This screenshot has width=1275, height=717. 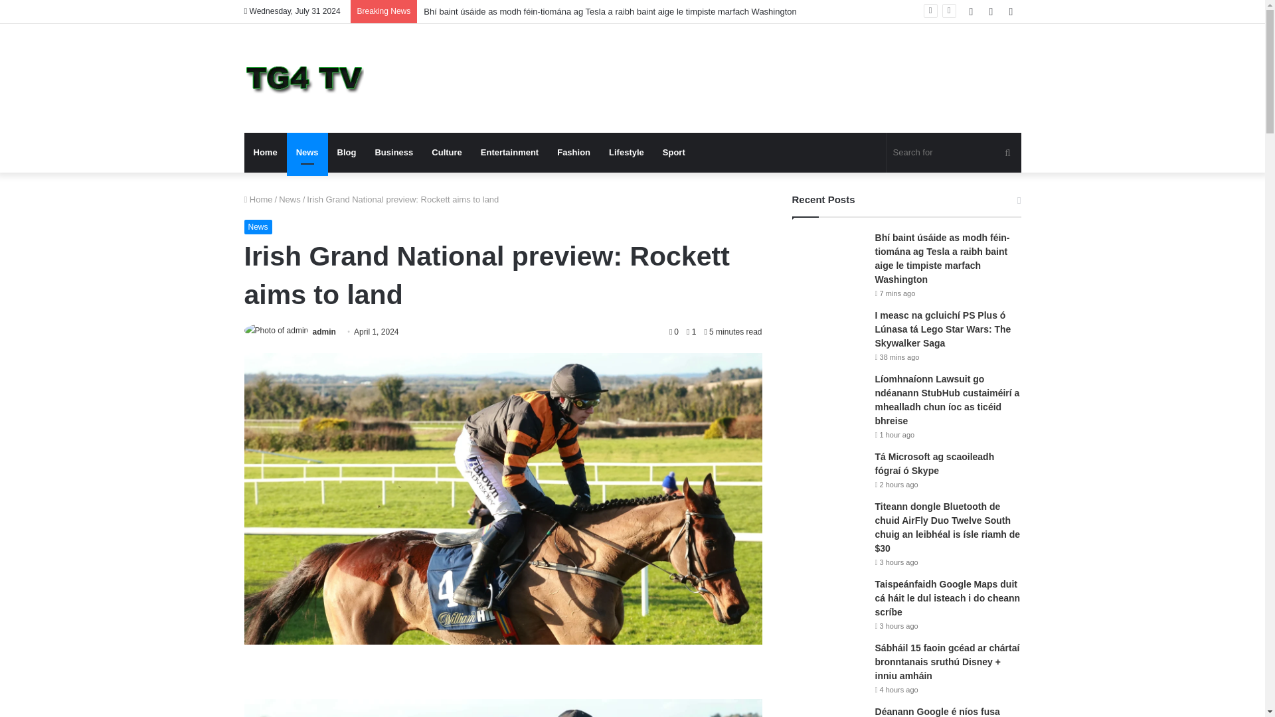 I want to click on News, so click(x=258, y=227).